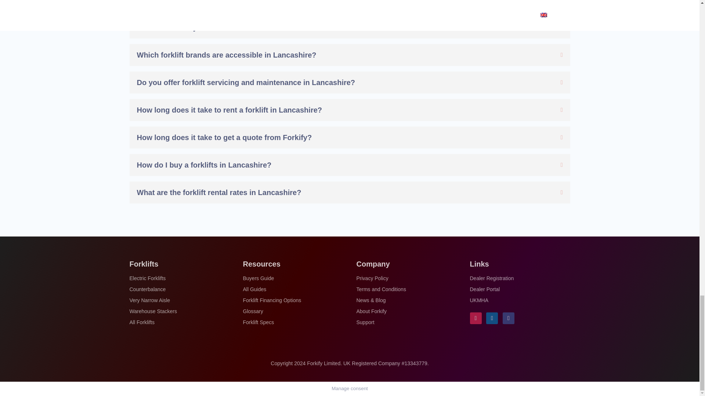 This screenshot has width=705, height=396. I want to click on Follow on LinkedIn, so click(492, 318).